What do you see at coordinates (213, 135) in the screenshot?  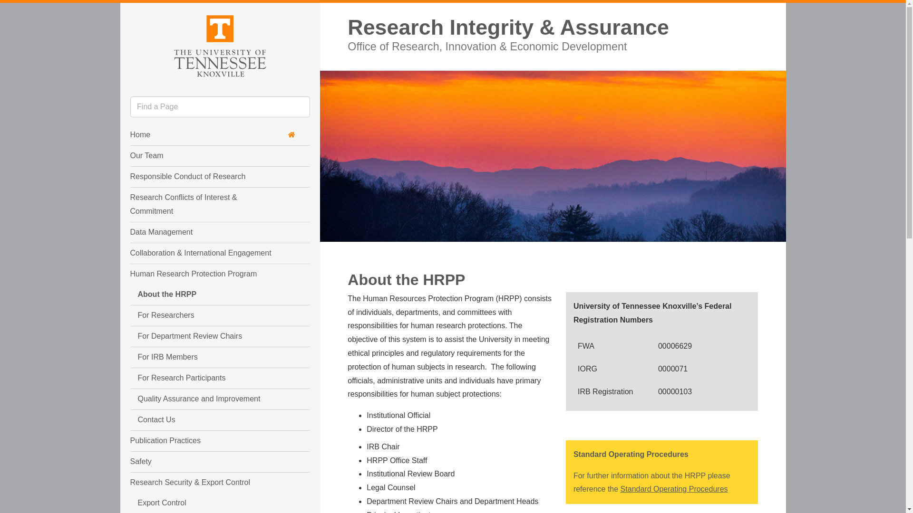 I see `Home` at bounding box center [213, 135].